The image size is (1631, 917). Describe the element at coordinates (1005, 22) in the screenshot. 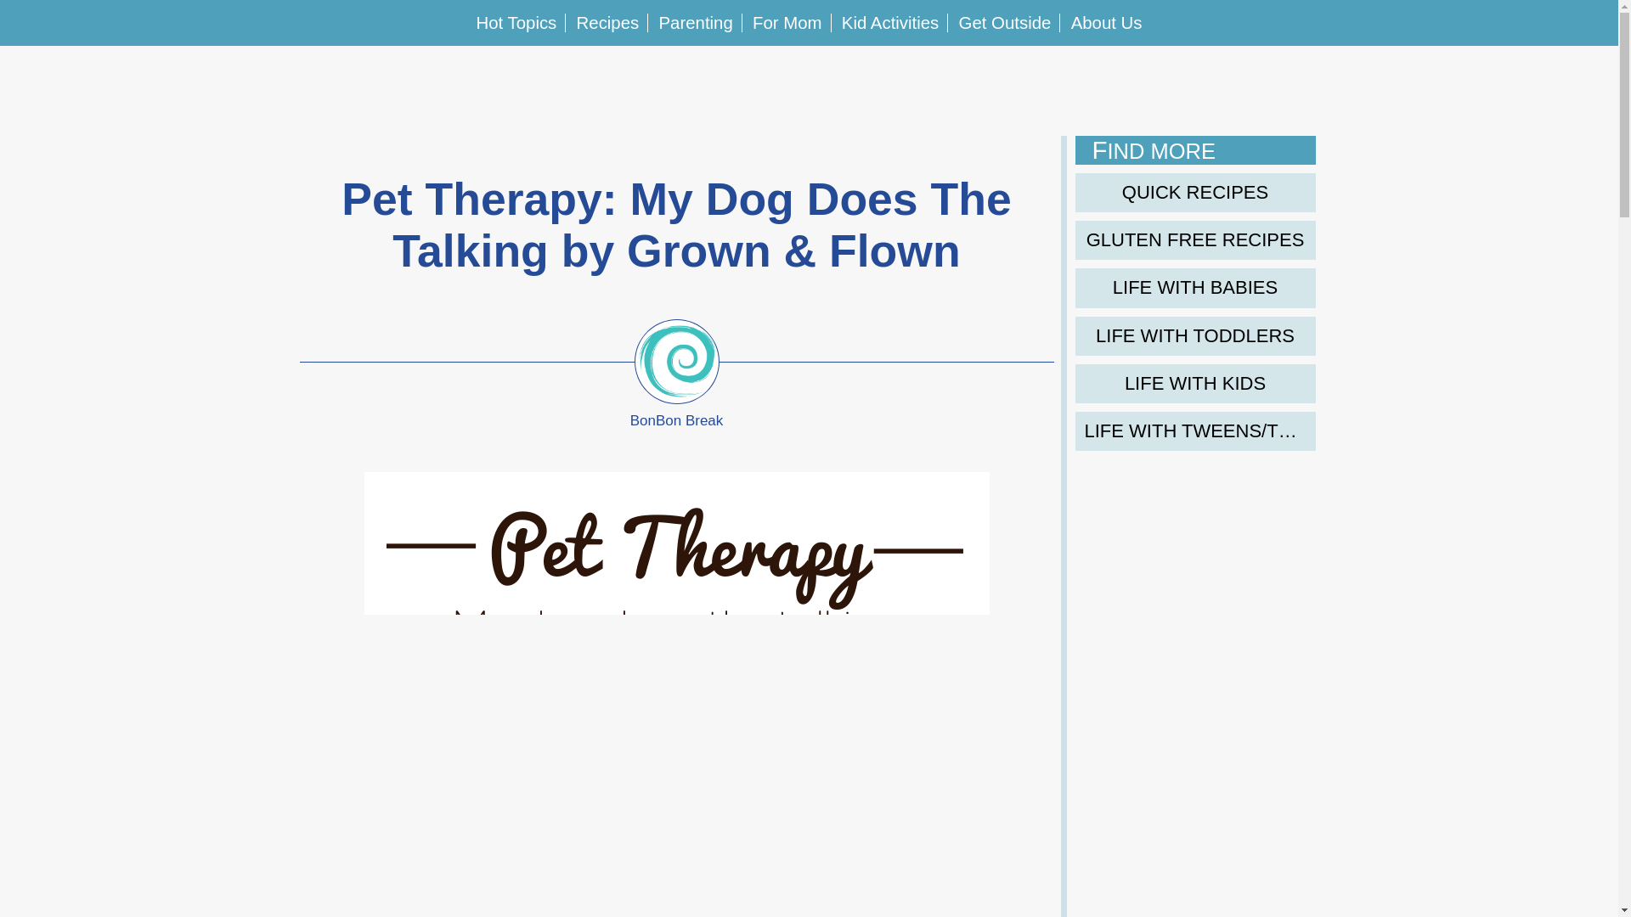

I see `Get Outside` at that location.